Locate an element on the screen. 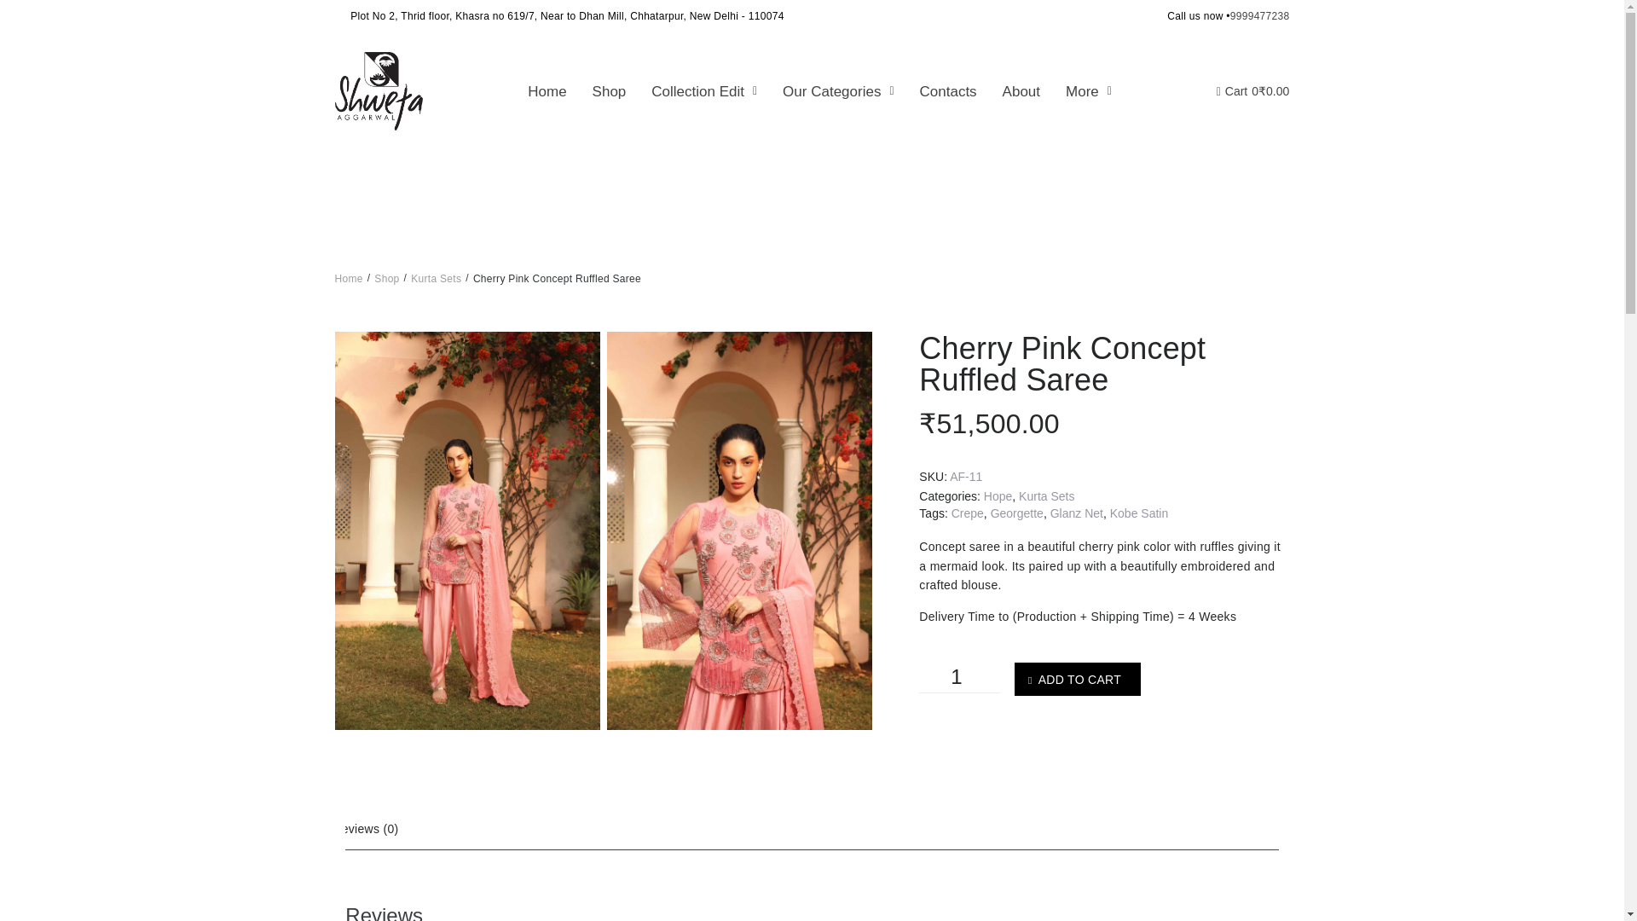  Kurta Sets is located at coordinates (1045, 495).